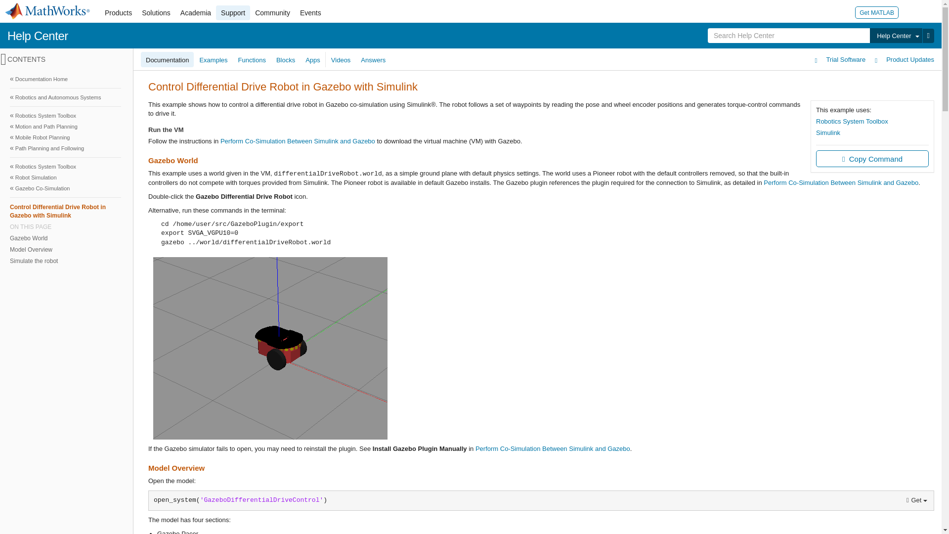 The height and width of the screenshot is (534, 949). I want to click on Solutions, so click(156, 13).